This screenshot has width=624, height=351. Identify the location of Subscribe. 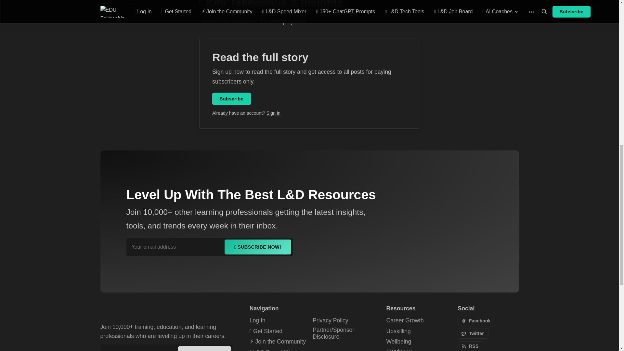
(231, 99).